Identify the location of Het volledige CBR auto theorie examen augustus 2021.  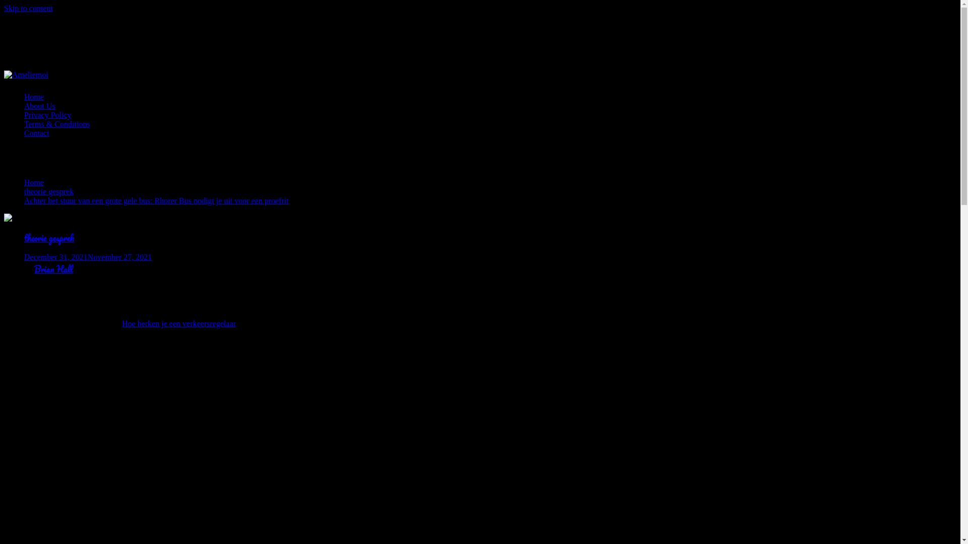
(165, 427).